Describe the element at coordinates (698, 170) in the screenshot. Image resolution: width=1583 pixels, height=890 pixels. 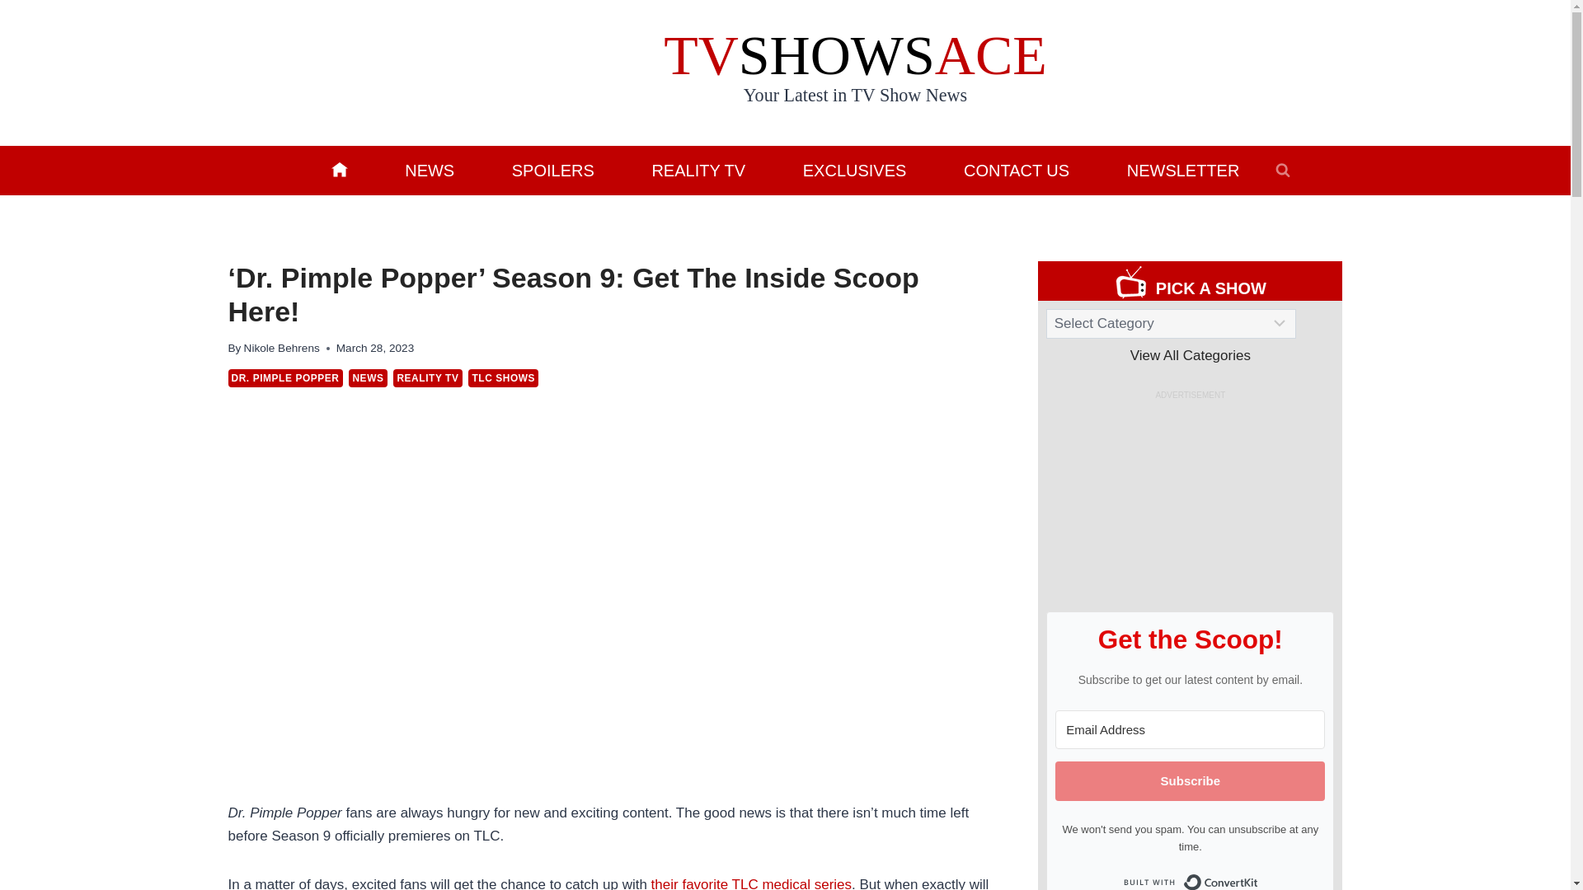
I see `REALITY TV` at that location.